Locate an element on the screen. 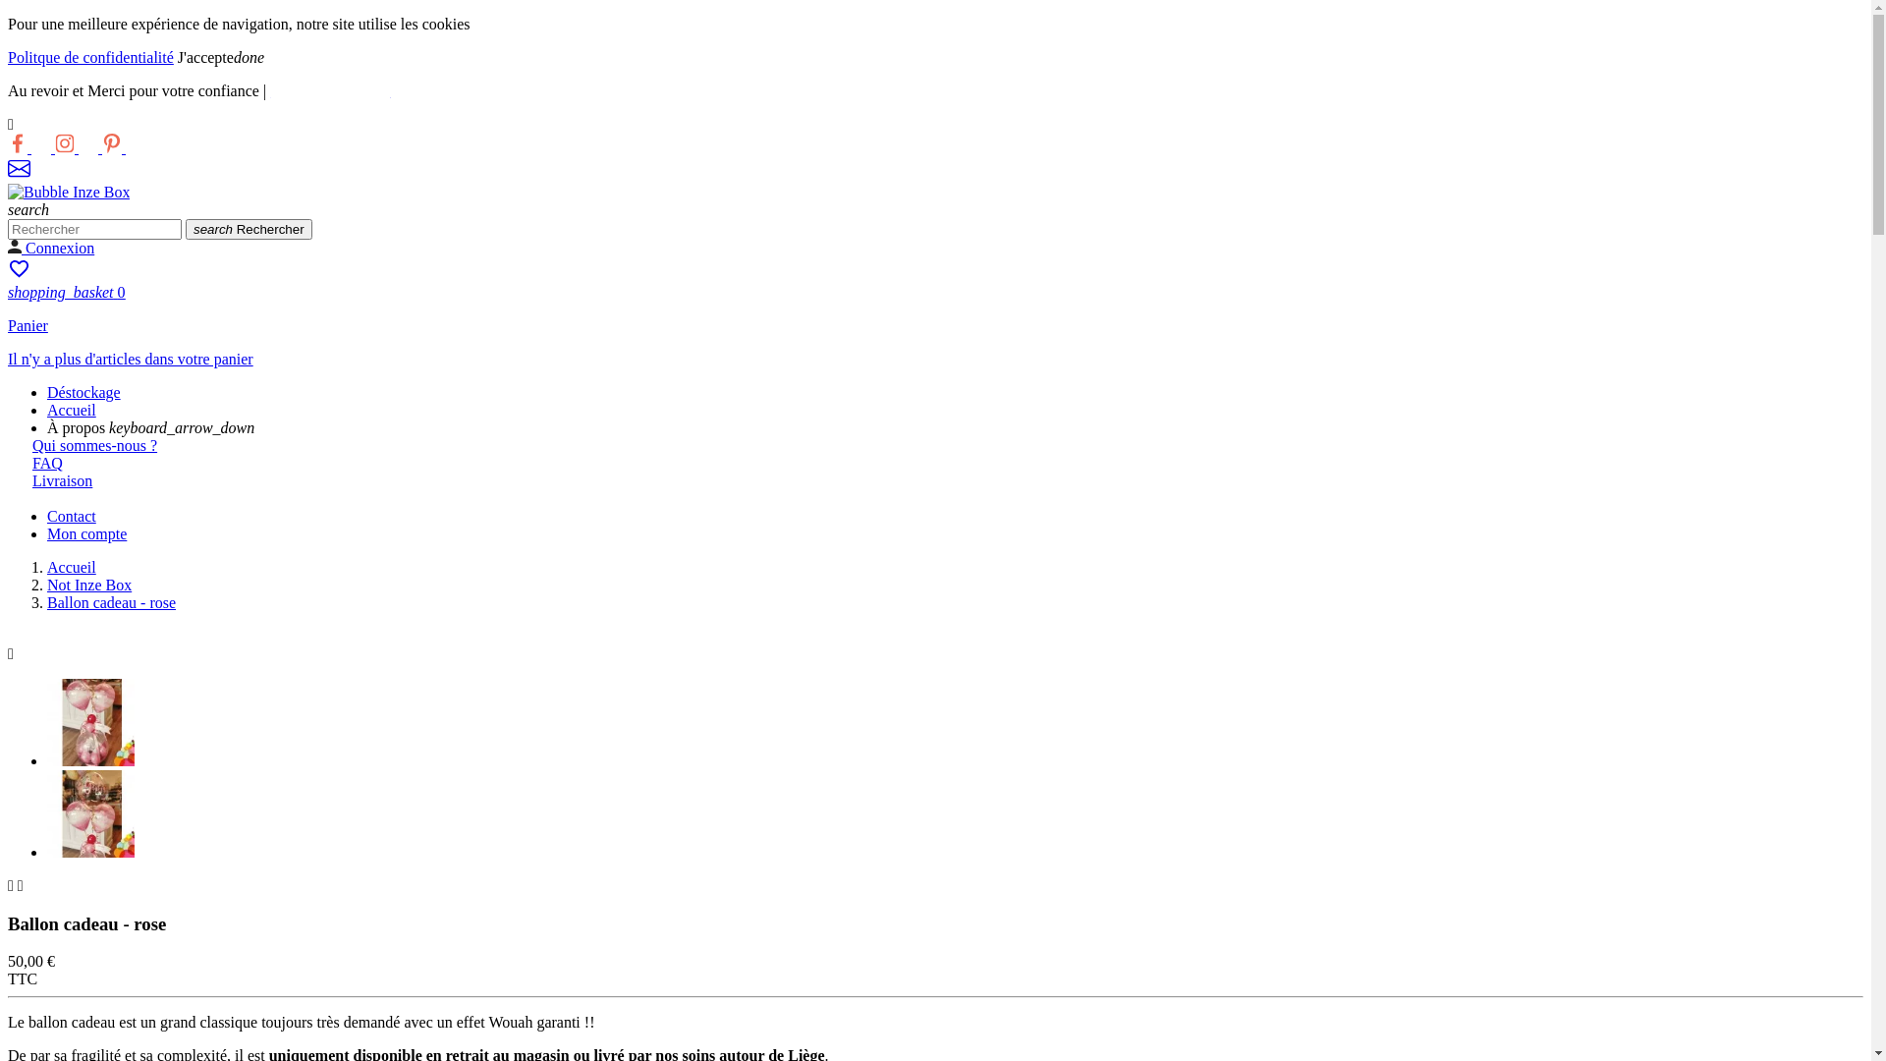  Mes favoris is located at coordinates (20, 275).